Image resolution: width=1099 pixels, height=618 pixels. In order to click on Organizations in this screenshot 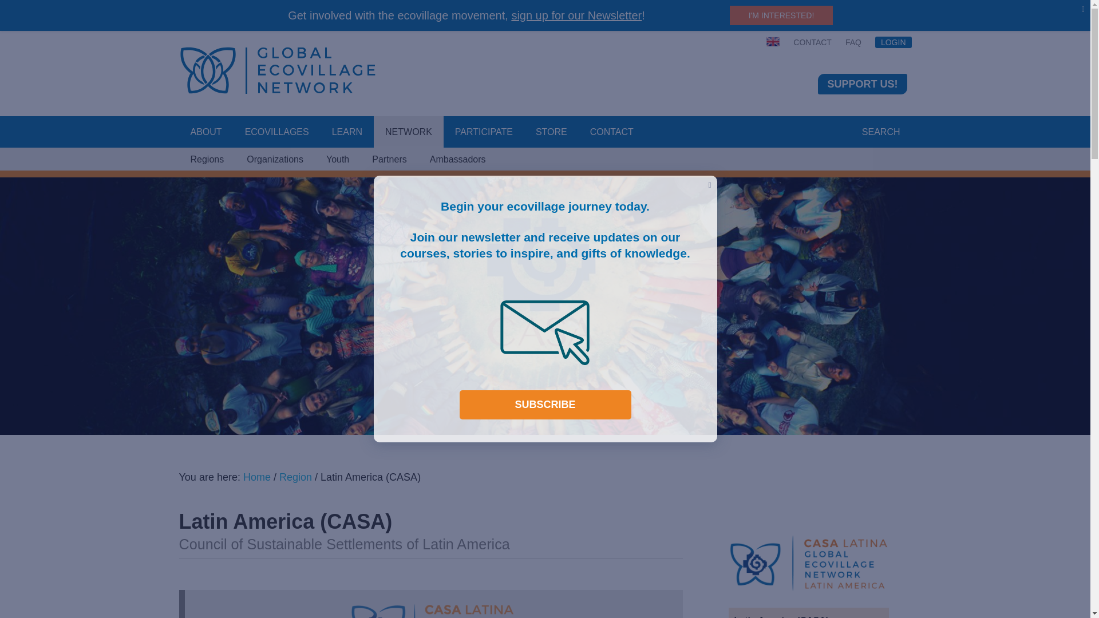, I will do `click(275, 160)`.